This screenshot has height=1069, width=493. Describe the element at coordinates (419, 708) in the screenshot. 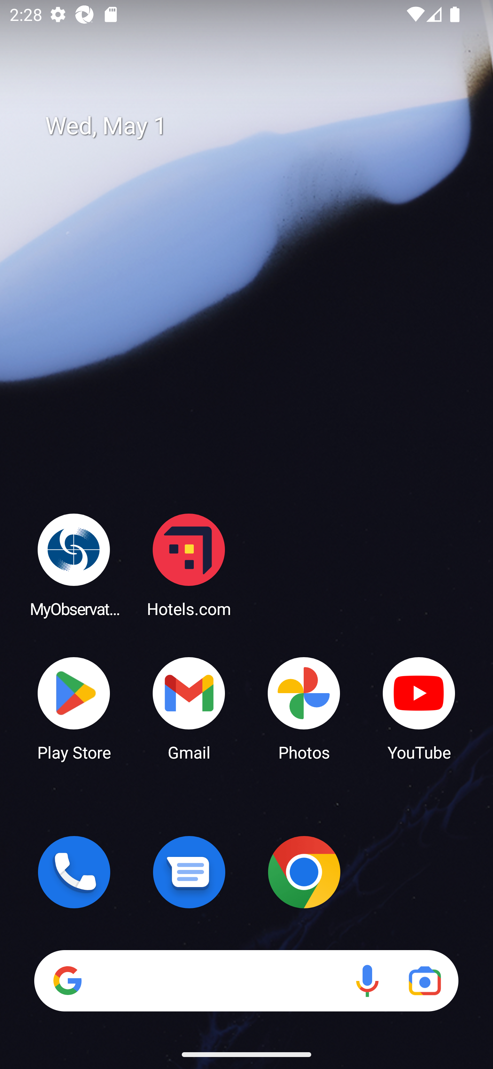

I see `YouTube` at that location.